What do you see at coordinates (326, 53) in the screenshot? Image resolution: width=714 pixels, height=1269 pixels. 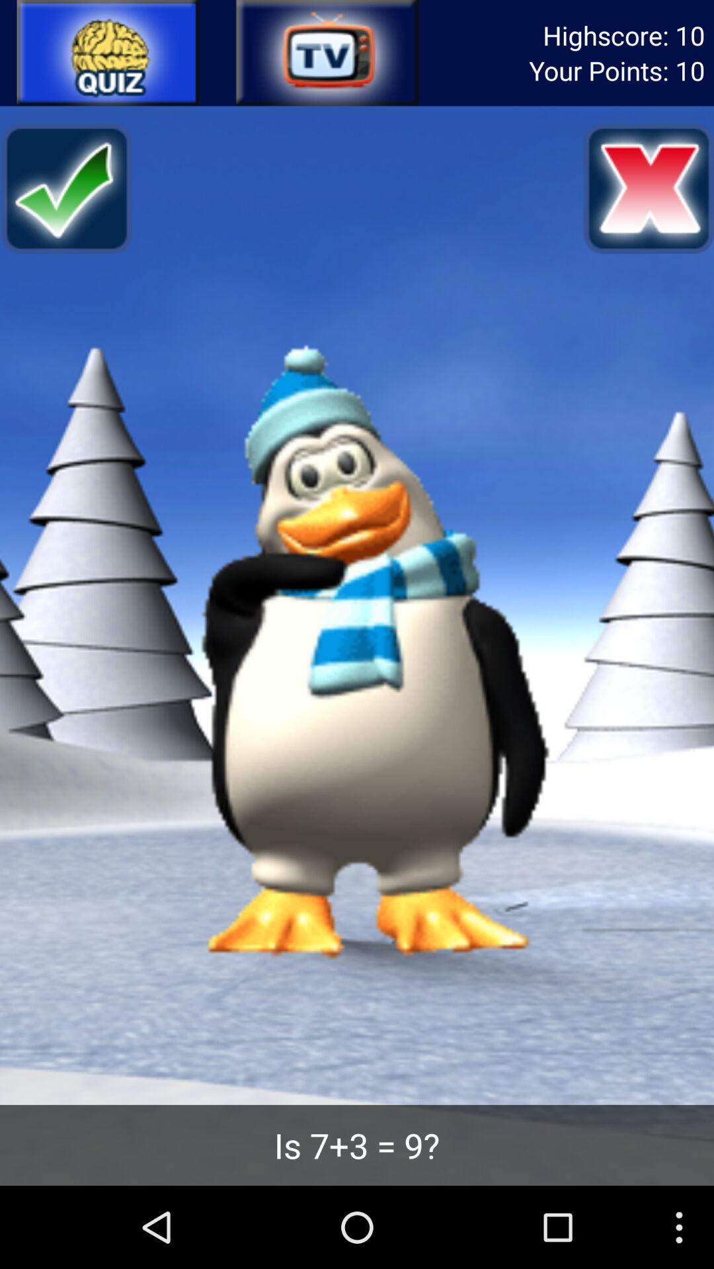 I see `tv` at bounding box center [326, 53].